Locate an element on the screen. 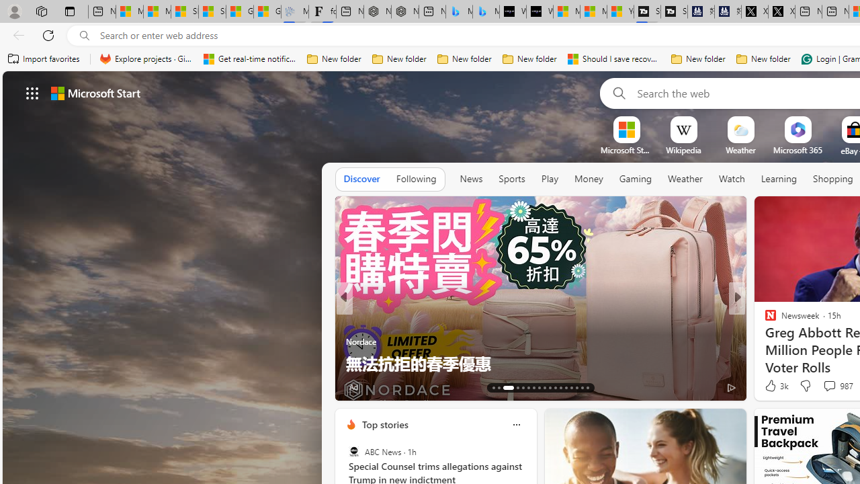  202 Like is located at coordinates (774, 386).